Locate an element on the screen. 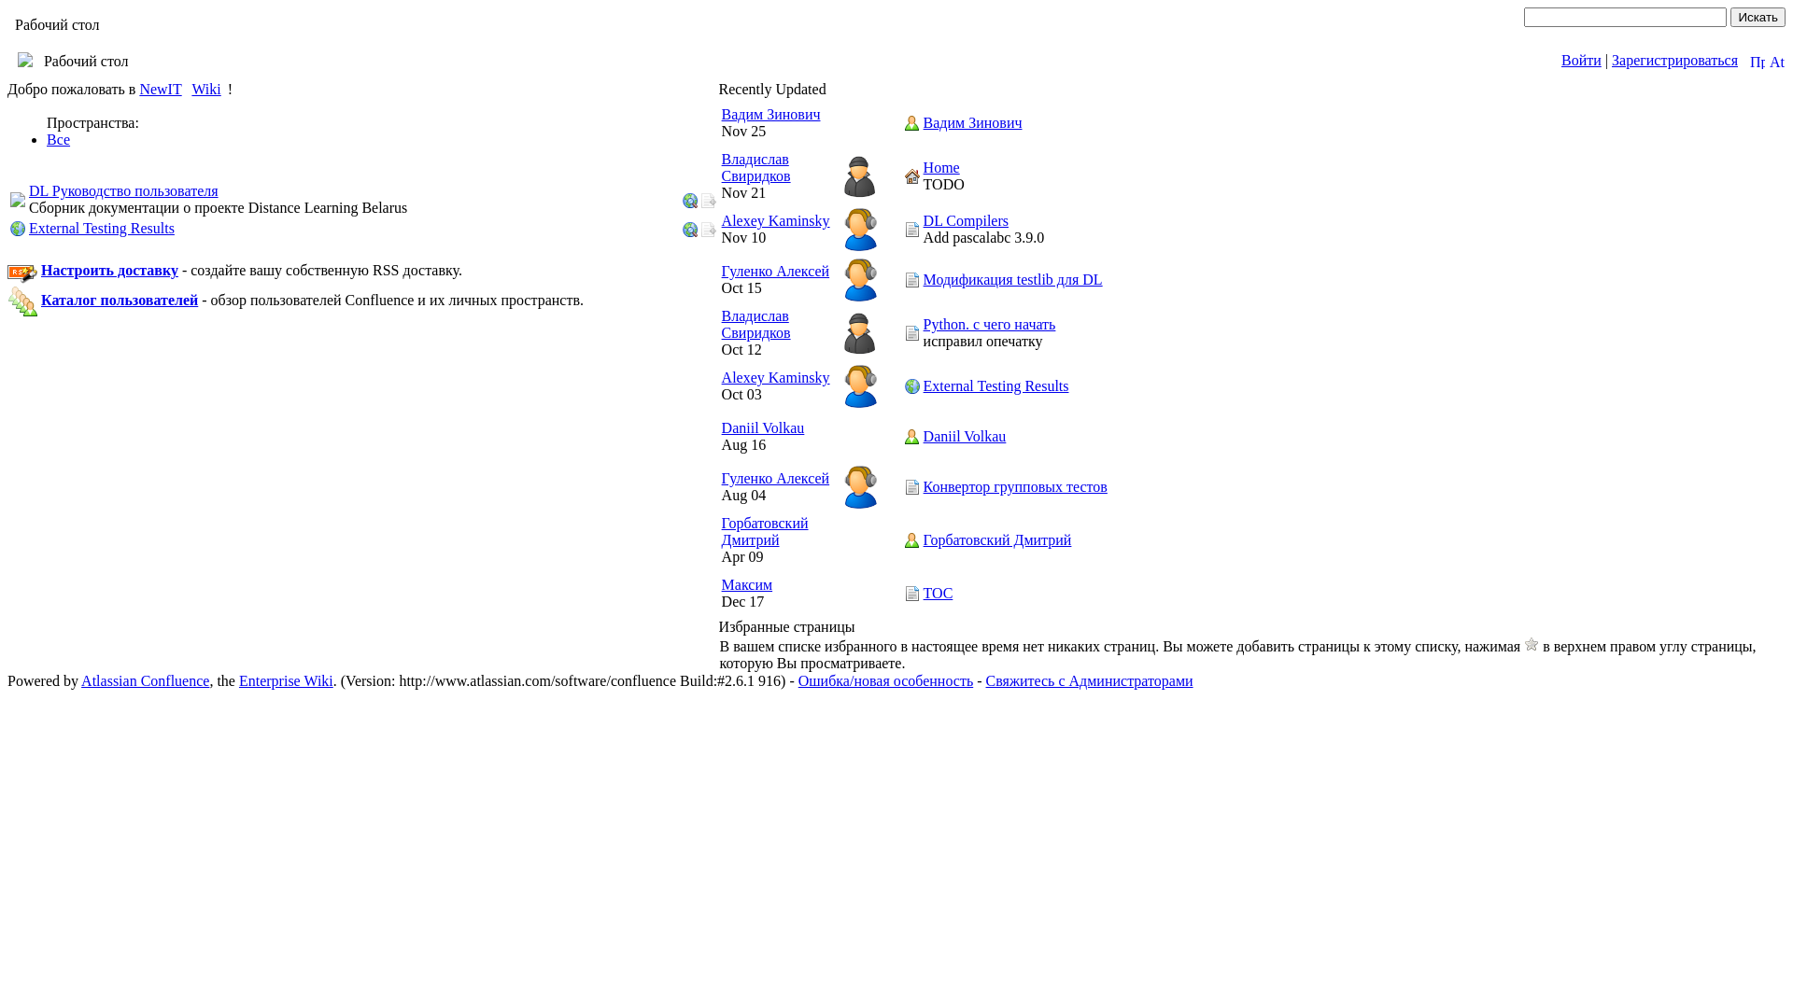 This screenshot has height=1008, width=1793. DL Compilers is located at coordinates (911, 228).